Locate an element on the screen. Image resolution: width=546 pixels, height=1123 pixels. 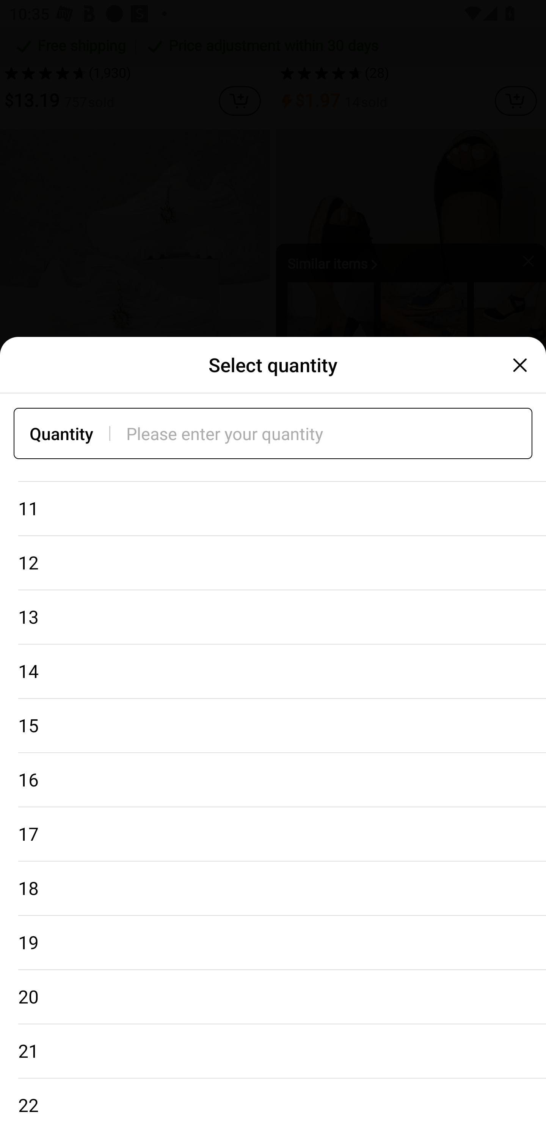
12 is located at coordinates (273, 563).